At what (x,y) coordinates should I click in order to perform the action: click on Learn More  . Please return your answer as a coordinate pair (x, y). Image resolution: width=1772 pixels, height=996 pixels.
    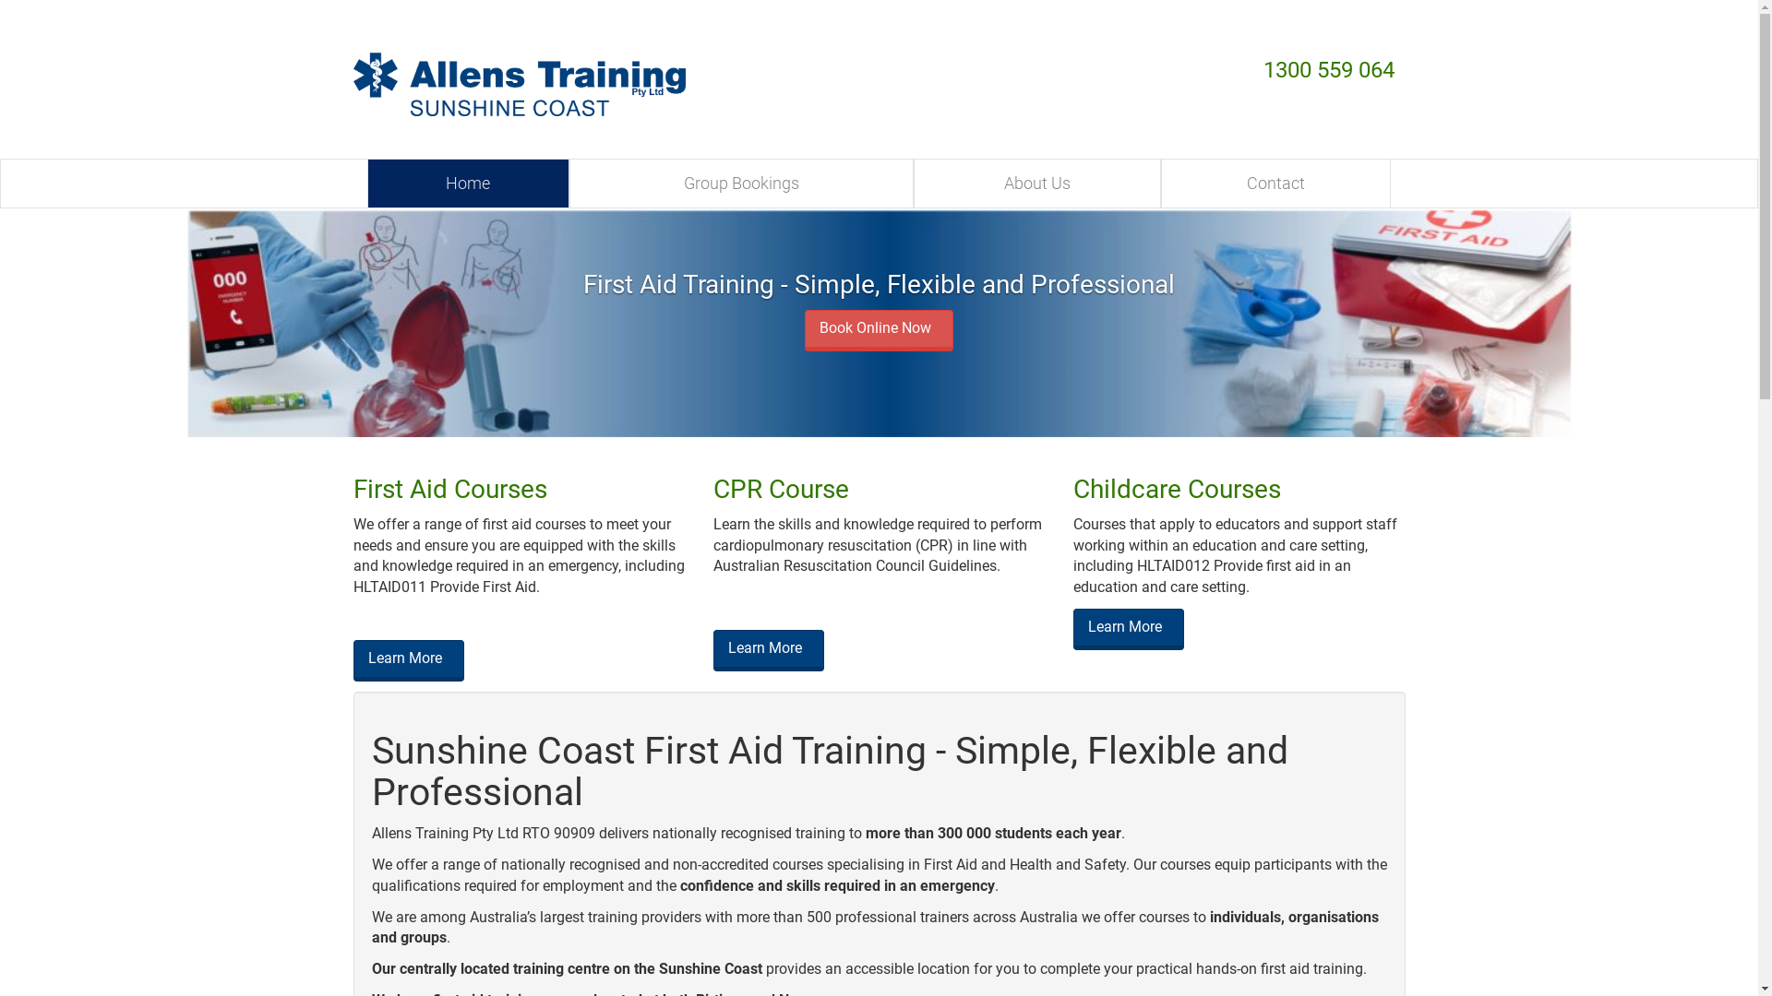
    Looking at the image, I should click on (768, 651).